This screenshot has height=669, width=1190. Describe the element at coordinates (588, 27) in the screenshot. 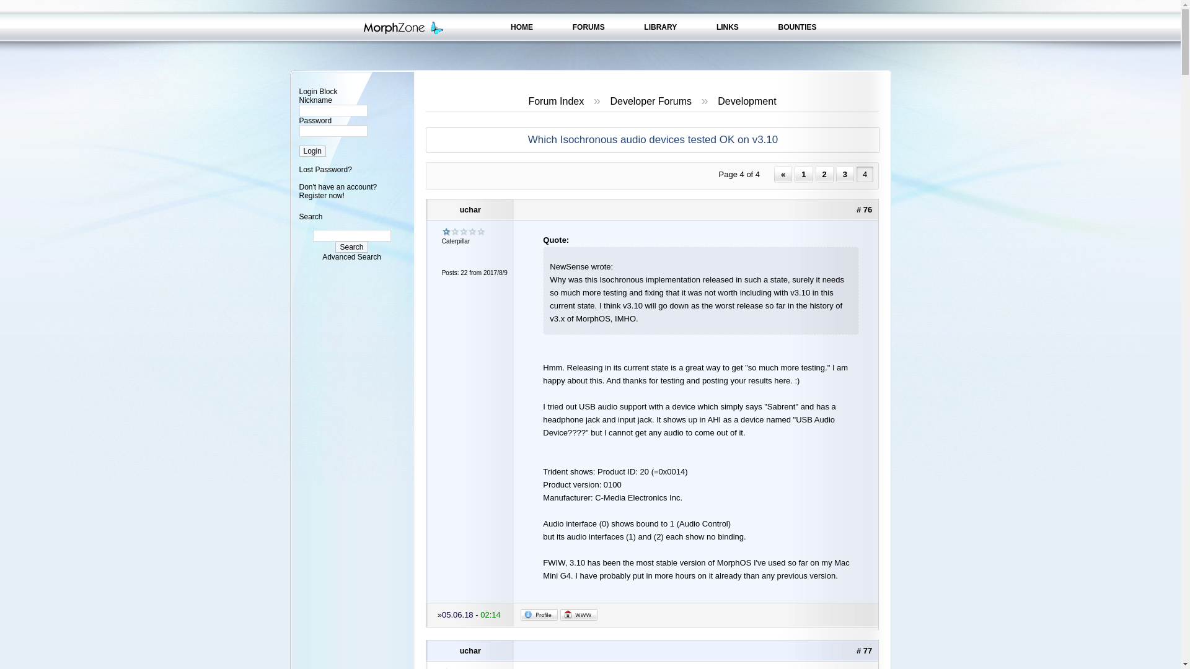

I see `FORUMS` at that location.